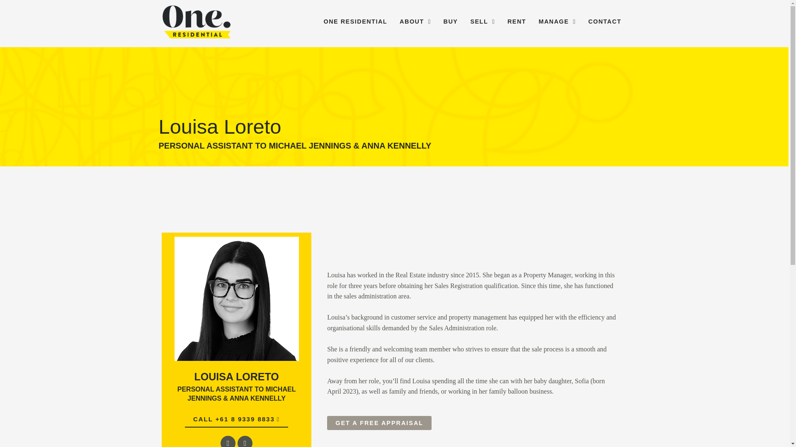  Describe the element at coordinates (451, 22) in the screenshot. I see `BUY` at that location.